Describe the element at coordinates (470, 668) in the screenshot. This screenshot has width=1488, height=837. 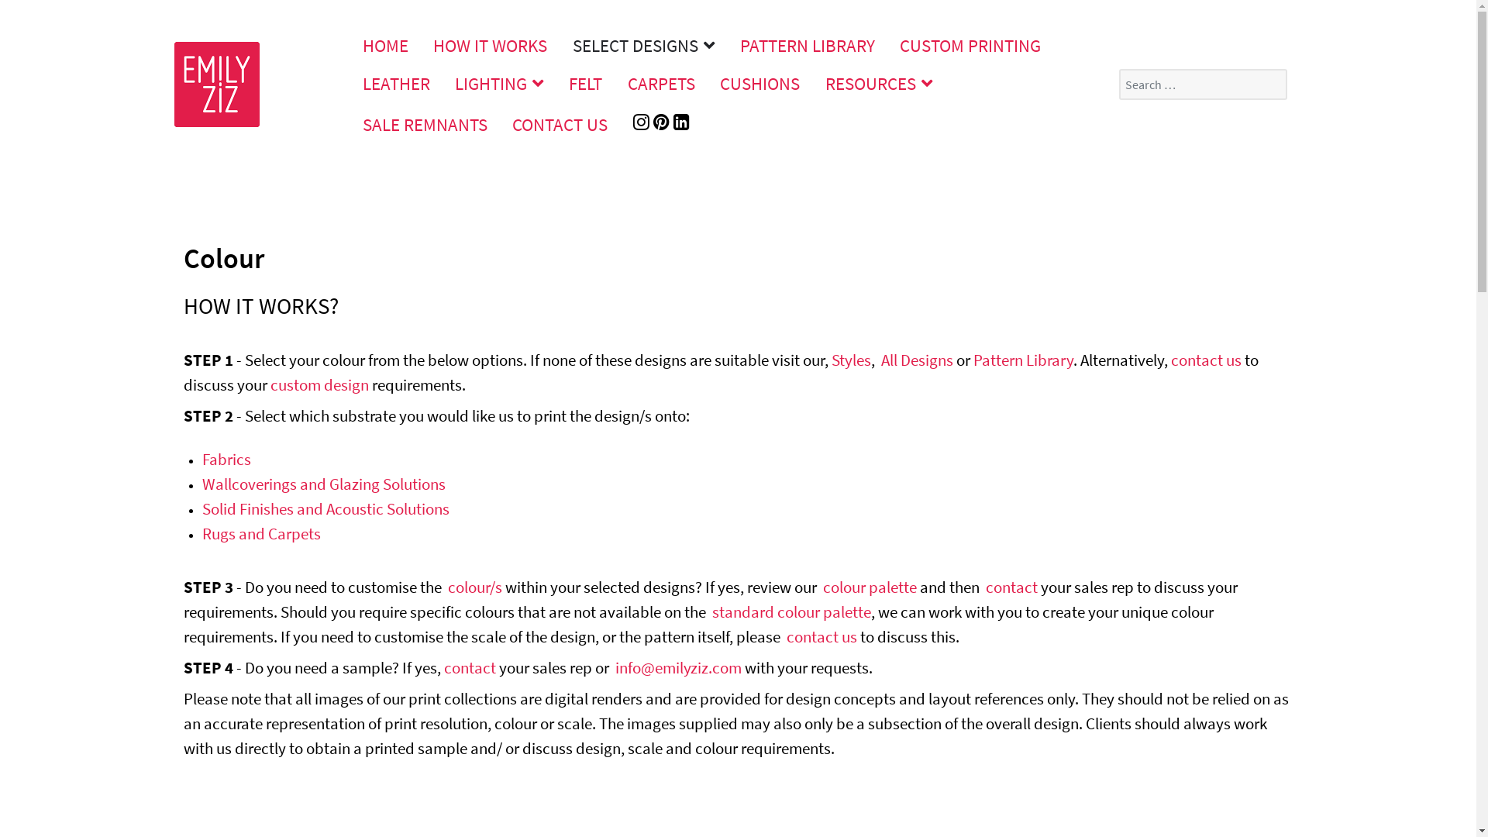
I see `contact` at that location.